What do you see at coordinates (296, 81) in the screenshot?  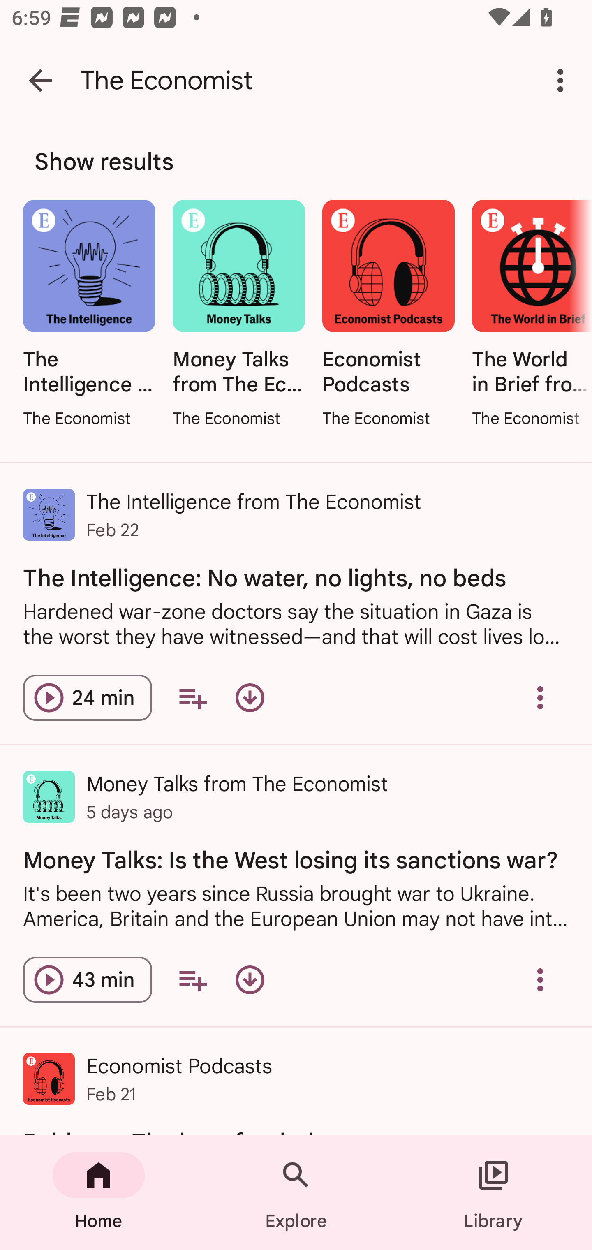 I see `Navigate up The Economist More options` at bounding box center [296, 81].